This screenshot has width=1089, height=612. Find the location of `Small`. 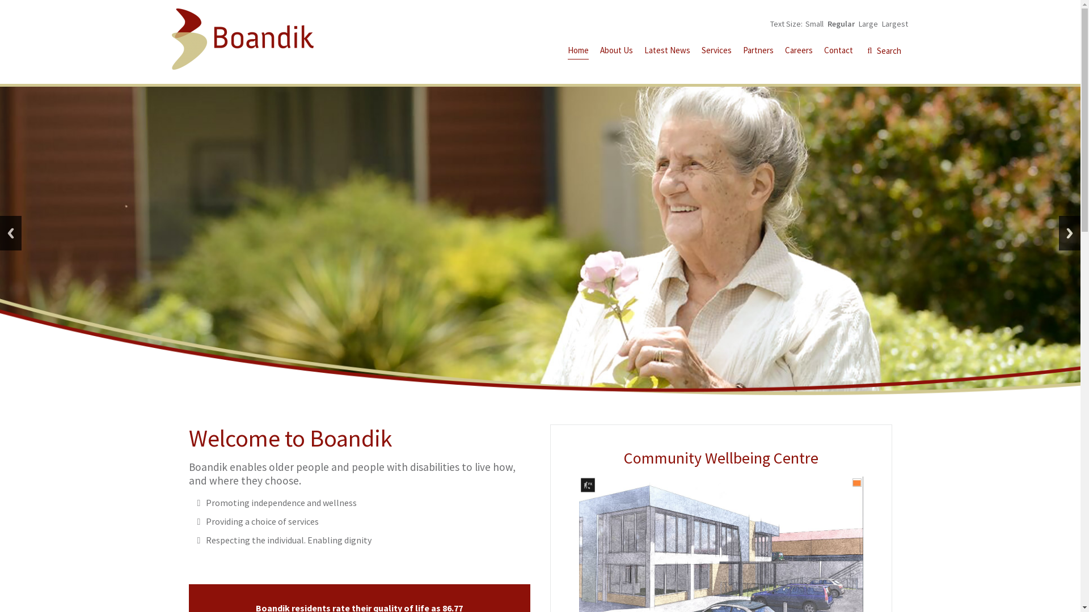

Small is located at coordinates (814, 24).